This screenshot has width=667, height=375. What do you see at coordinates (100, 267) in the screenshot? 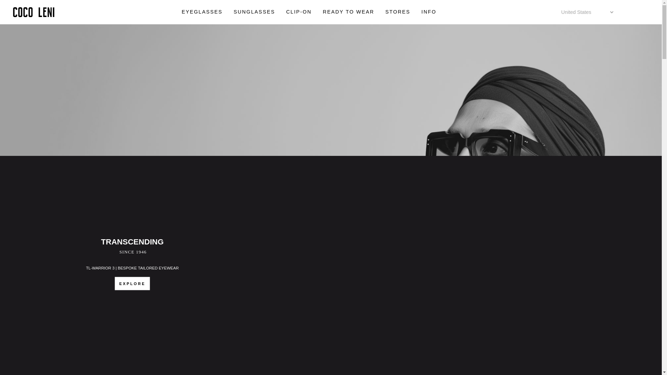
I see `TL-WARRIOR 3` at bounding box center [100, 267].